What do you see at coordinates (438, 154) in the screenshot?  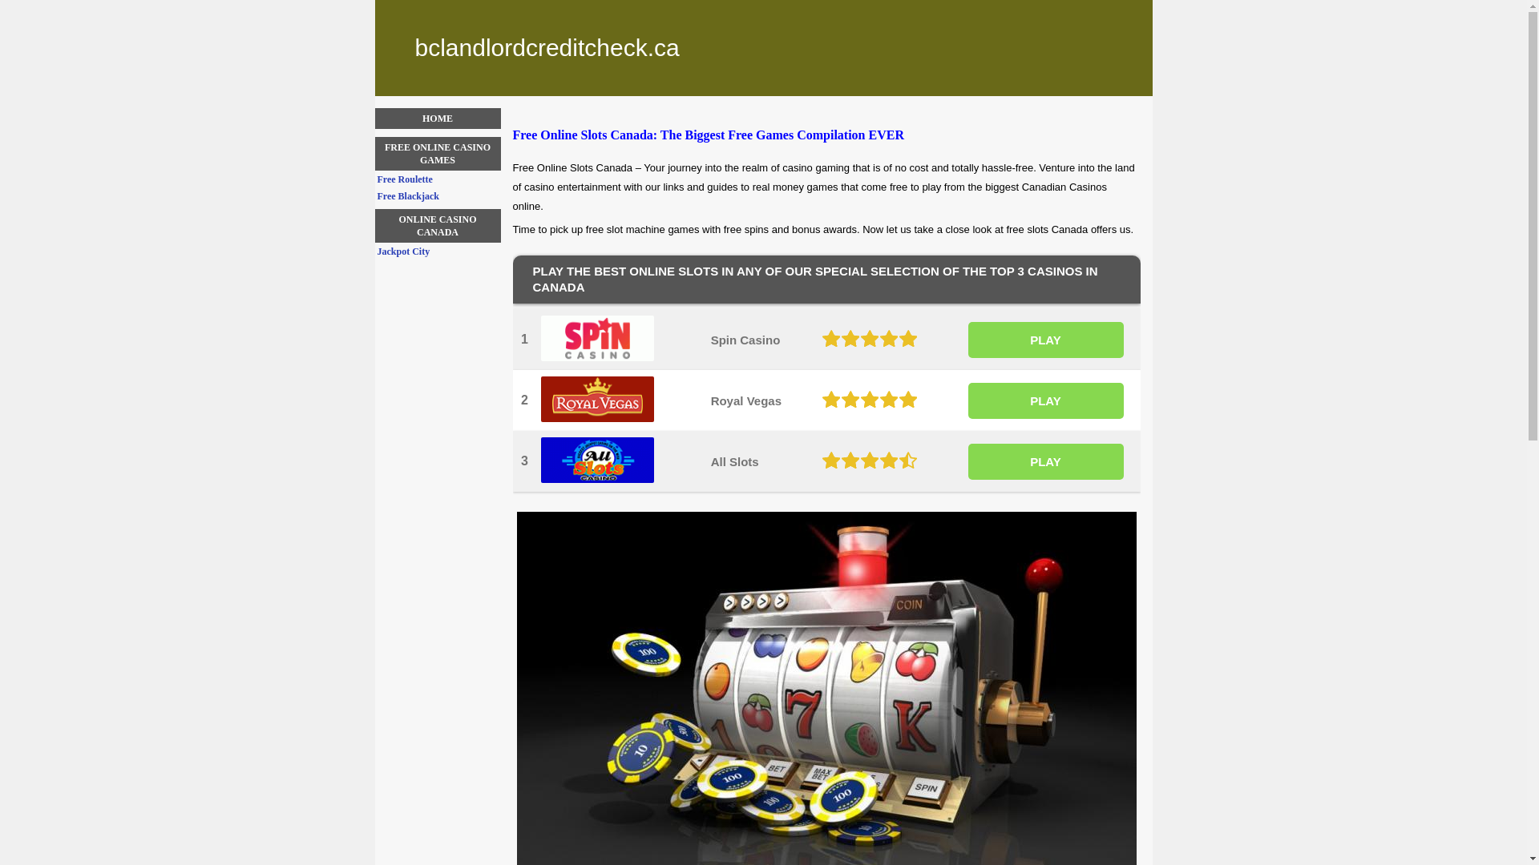 I see `FREE ONLINE CASINO GAMES` at bounding box center [438, 154].